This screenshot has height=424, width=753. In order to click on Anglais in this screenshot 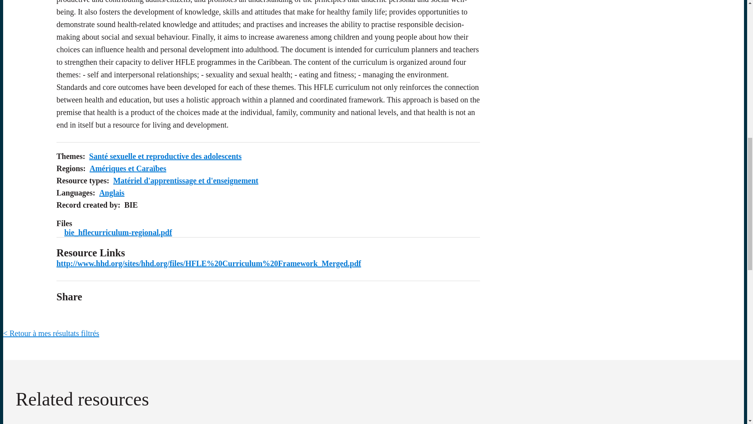, I will do `click(111, 192)`.